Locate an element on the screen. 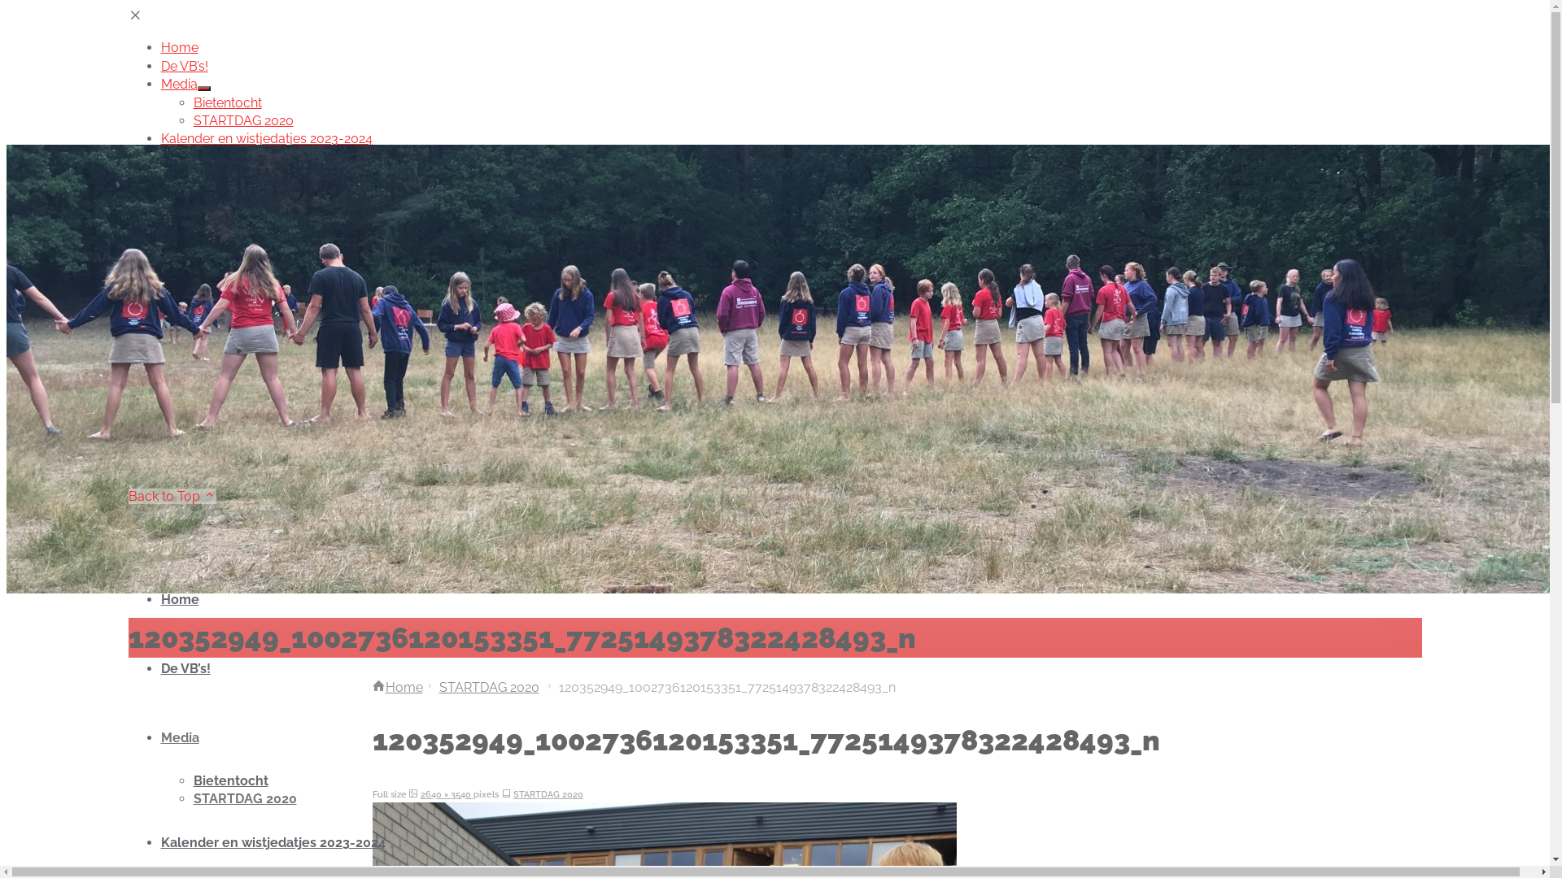 The height and width of the screenshot is (878, 1562). STARTDAG 2020 is located at coordinates (246, 798).